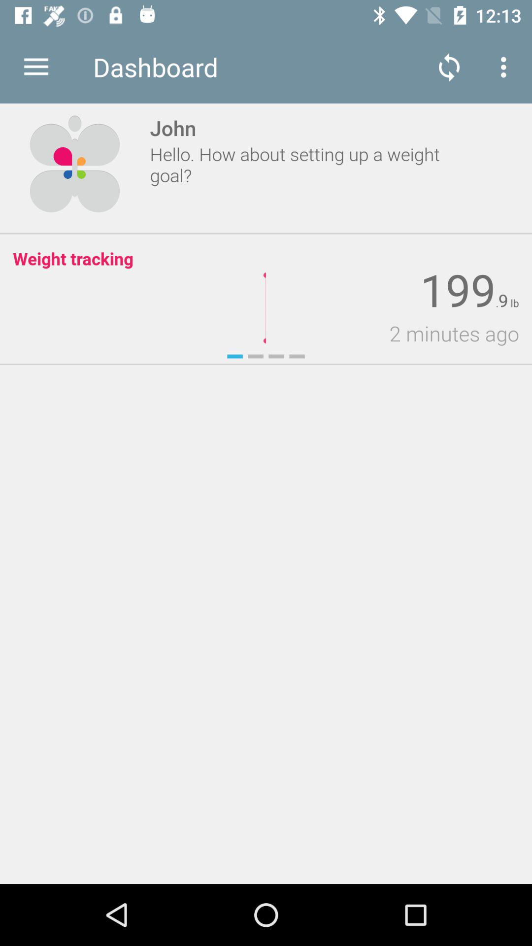 Image resolution: width=532 pixels, height=946 pixels. What do you see at coordinates (513, 304) in the screenshot?
I see `open icon to the right of 9 item` at bounding box center [513, 304].